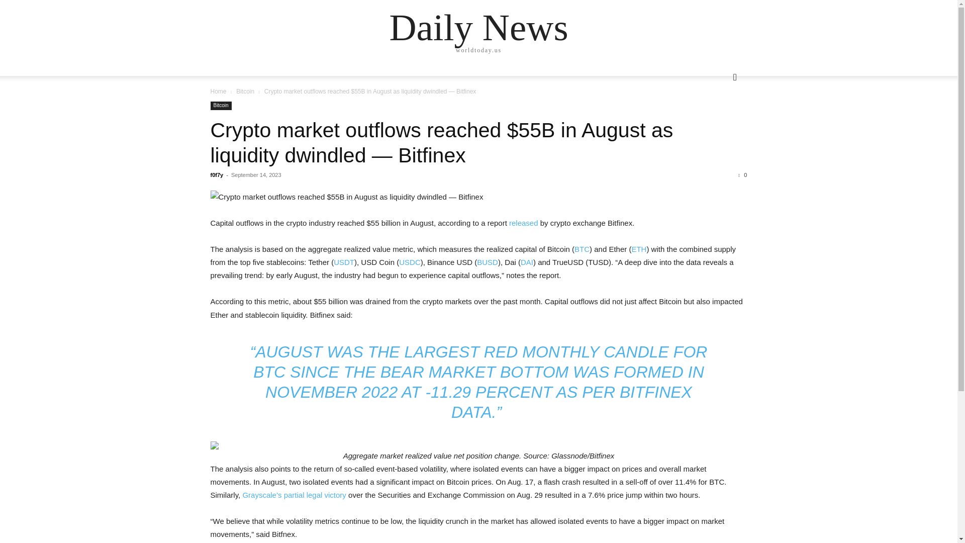 The image size is (965, 543). I want to click on f0f7y, so click(216, 175).